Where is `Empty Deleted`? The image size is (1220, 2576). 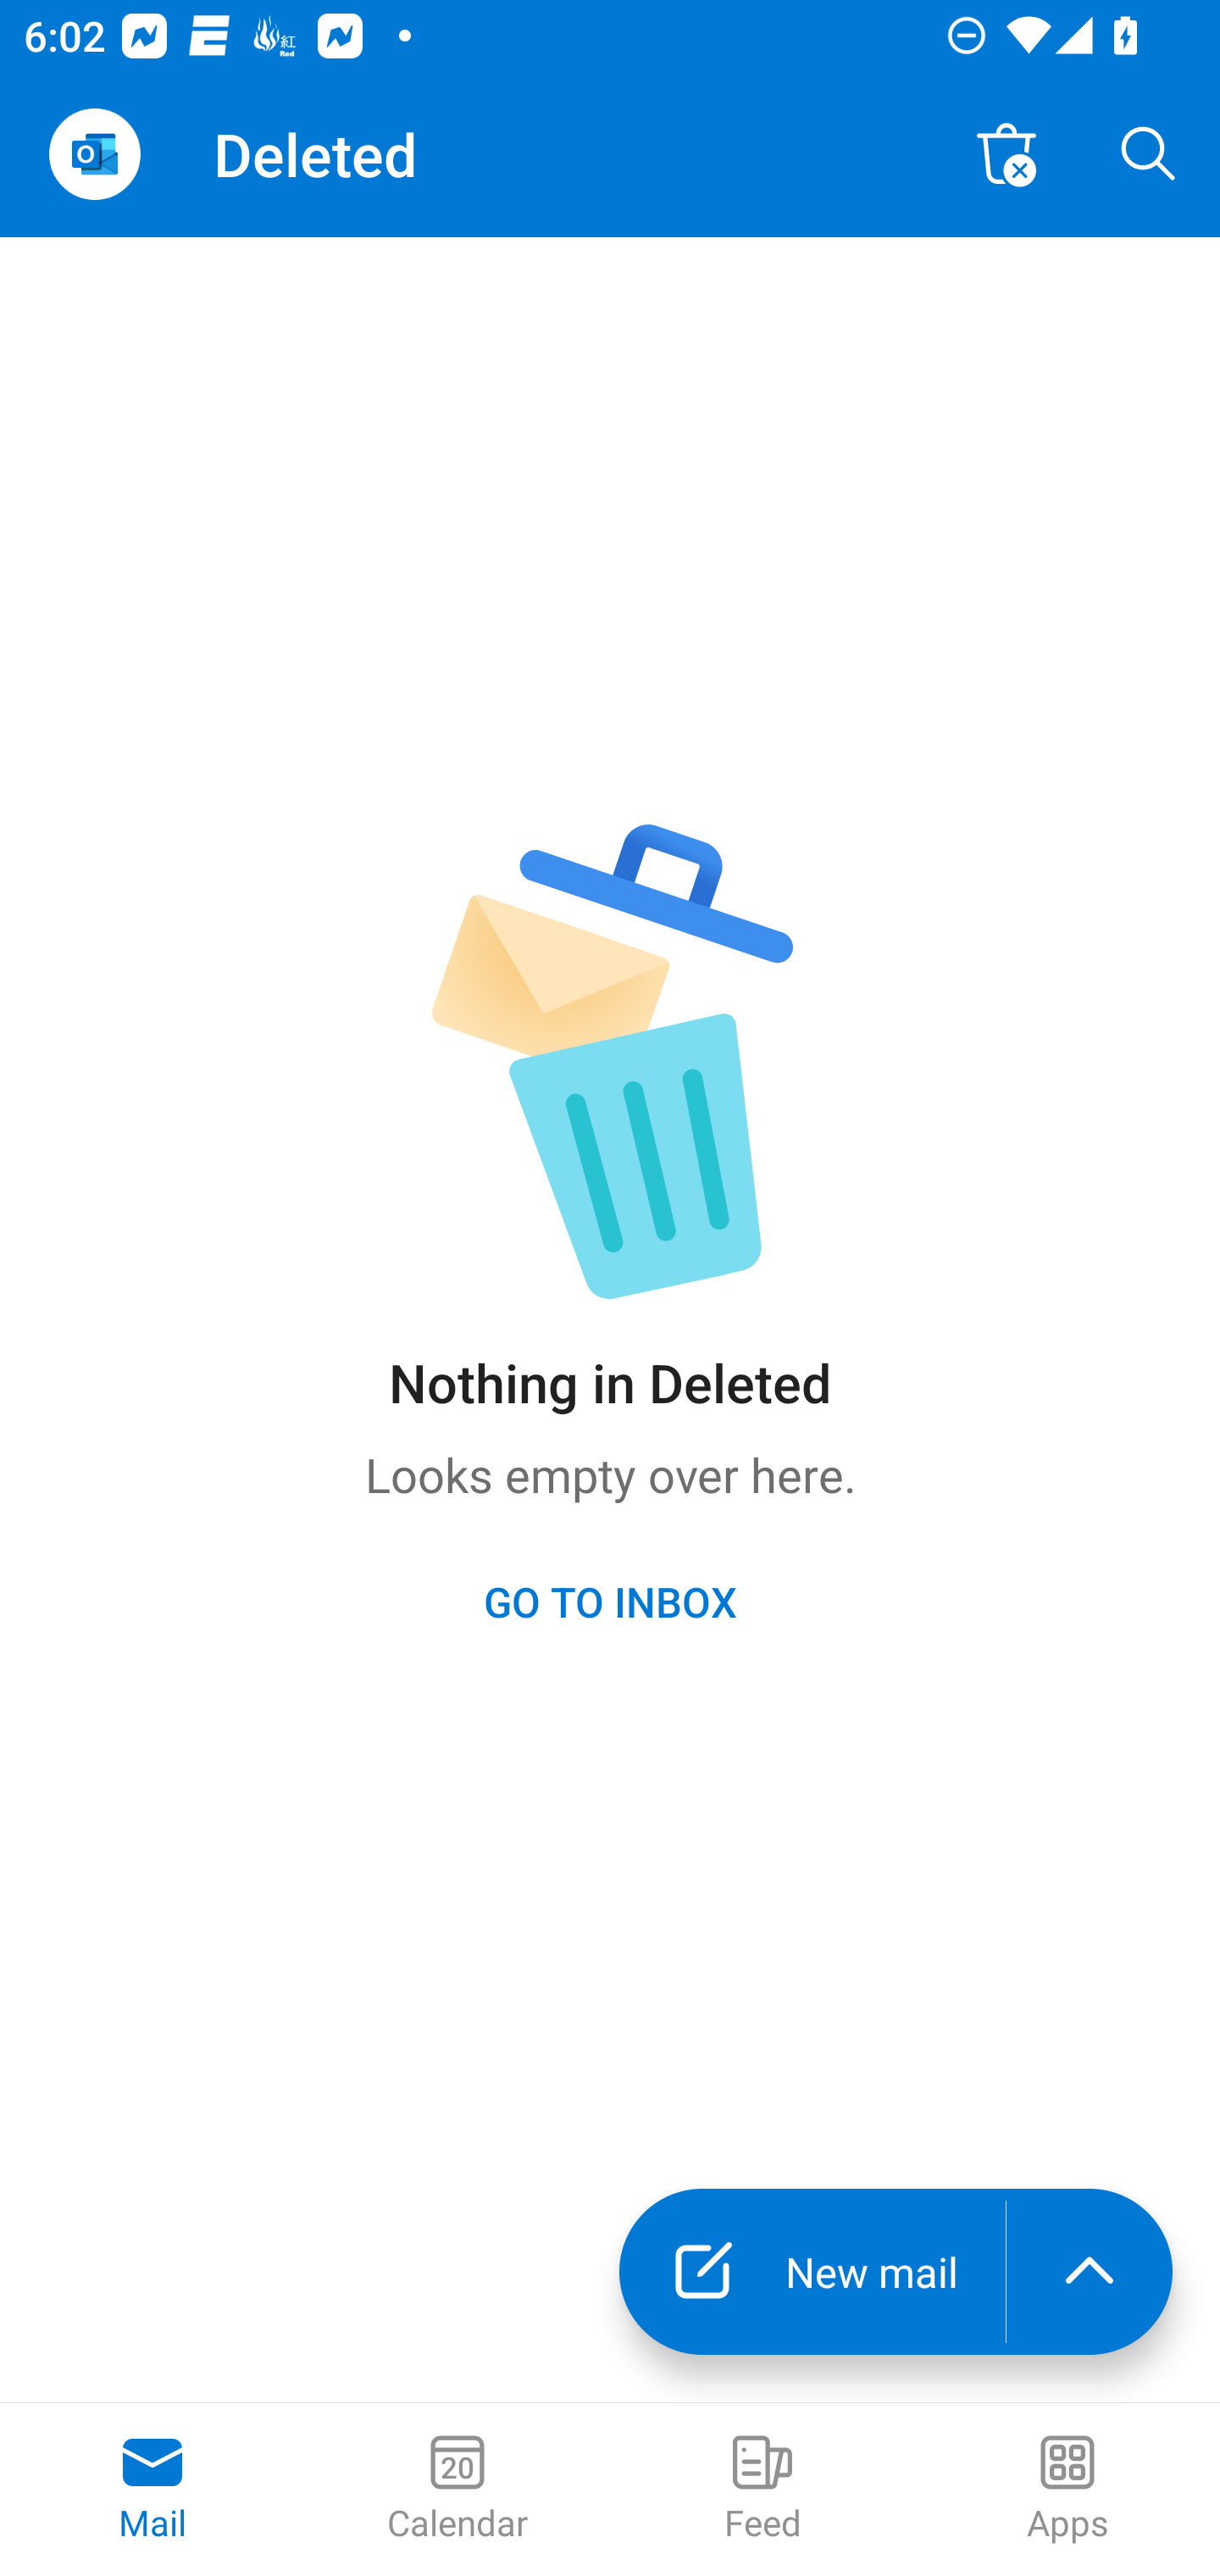
Empty Deleted is located at coordinates (1006, 154).